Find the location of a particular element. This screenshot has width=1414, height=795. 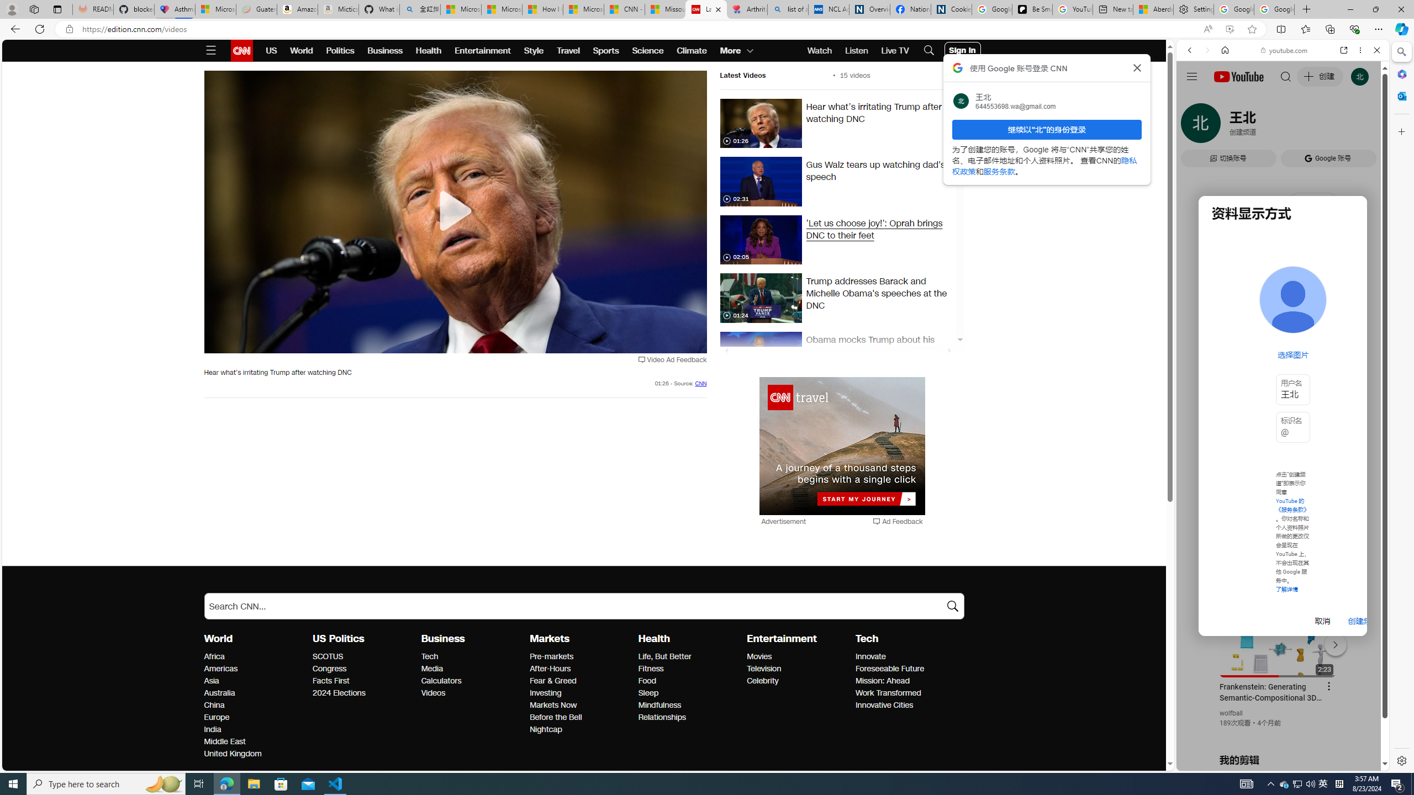

US[ju] is located at coordinates (1213, 762).